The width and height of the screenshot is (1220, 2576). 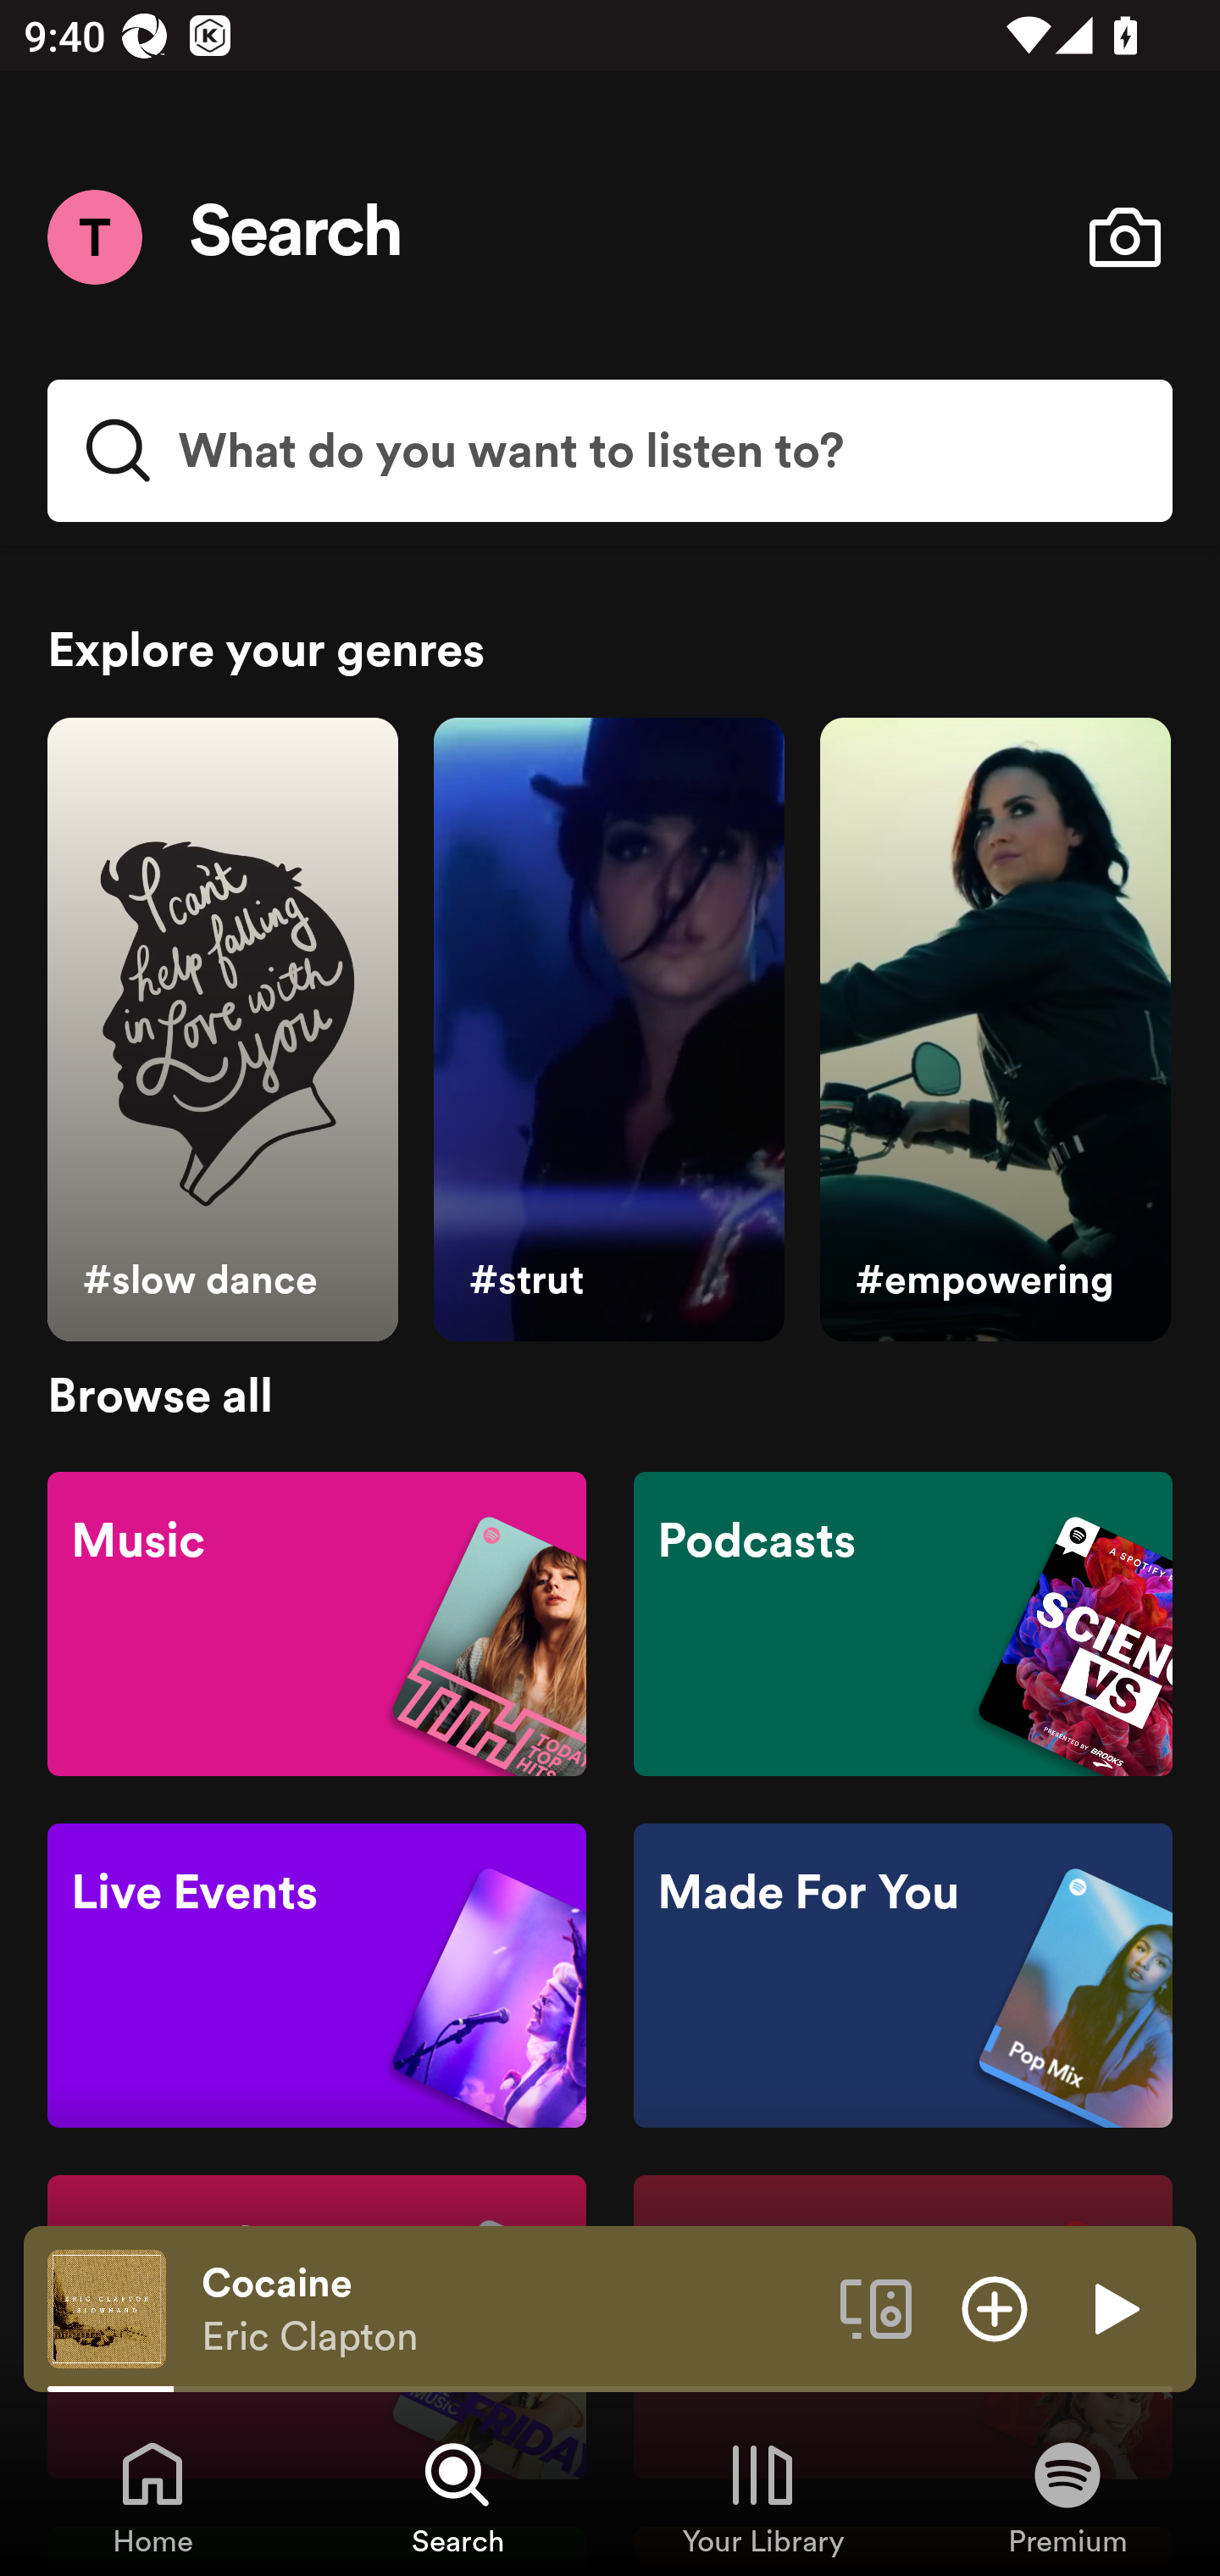 I want to click on Live Events, so click(x=317, y=1976).